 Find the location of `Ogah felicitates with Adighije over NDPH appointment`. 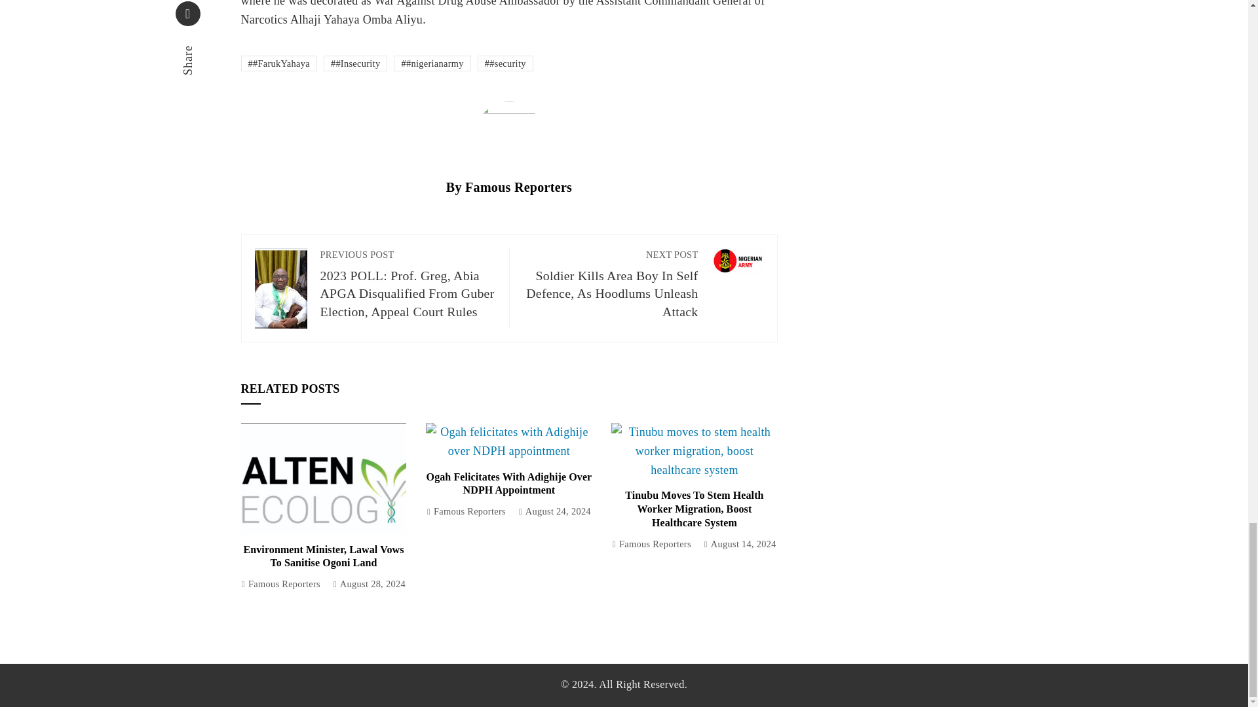

Ogah felicitates with Adighije over NDPH appointment is located at coordinates (509, 483).